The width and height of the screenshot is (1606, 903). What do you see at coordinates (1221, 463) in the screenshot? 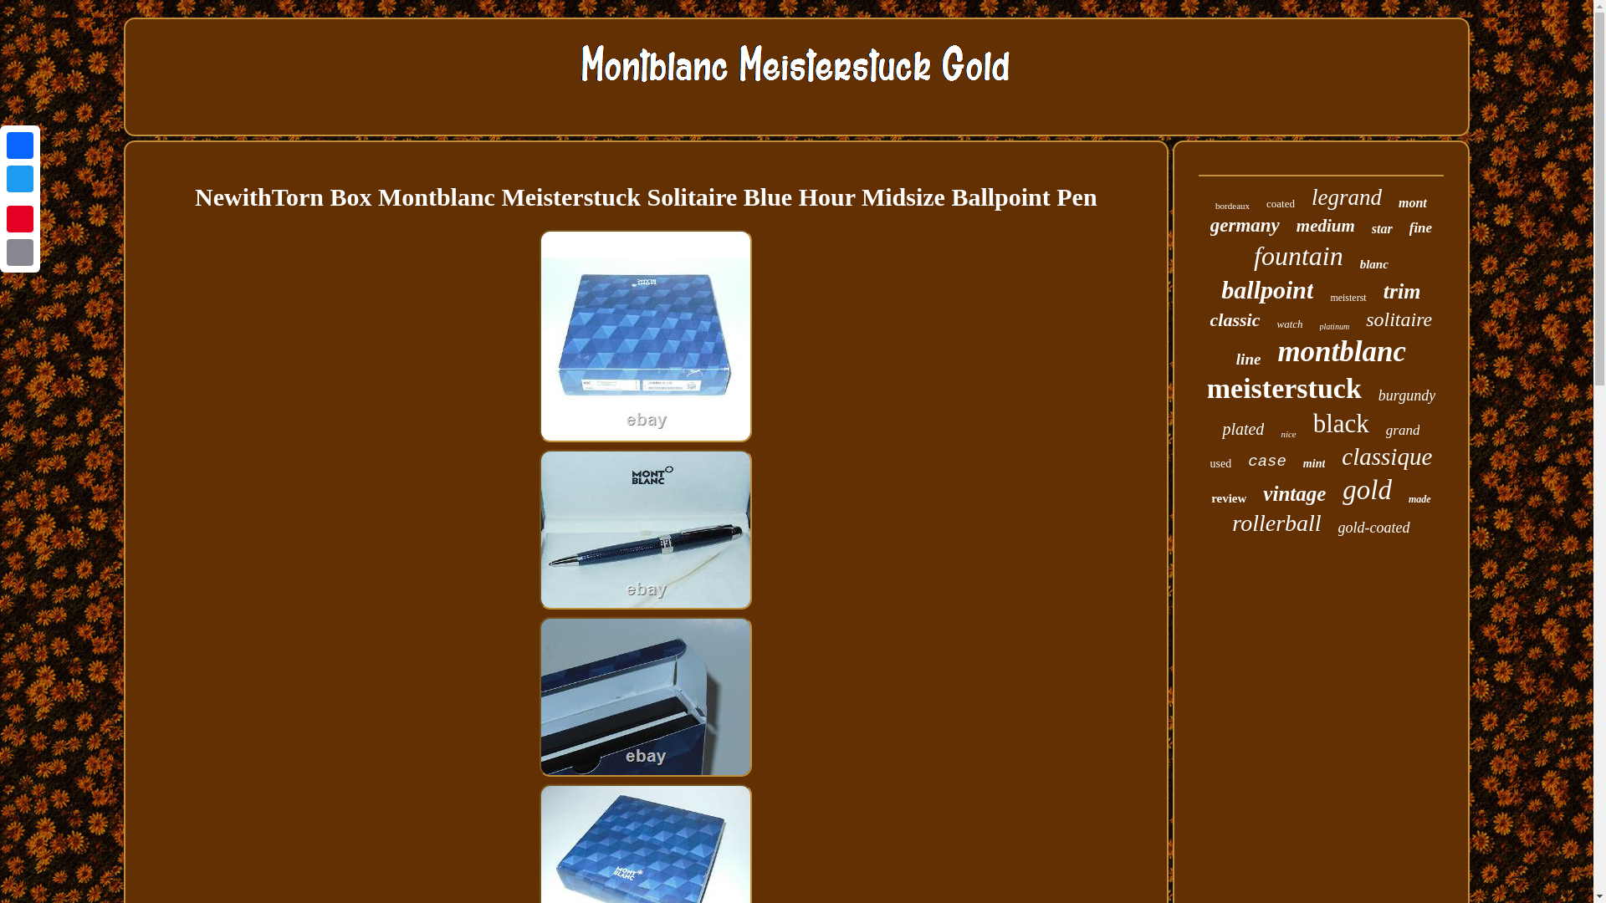
I see `used` at bounding box center [1221, 463].